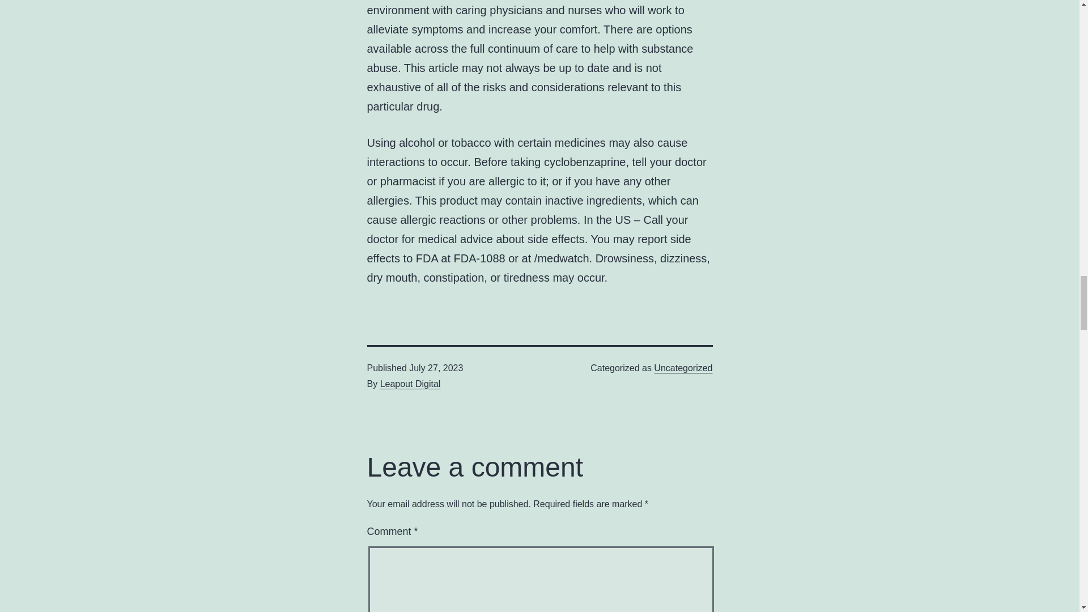 The width and height of the screenshot is (1088, 612). I want to click on Uncategorized, so click(683, 368).